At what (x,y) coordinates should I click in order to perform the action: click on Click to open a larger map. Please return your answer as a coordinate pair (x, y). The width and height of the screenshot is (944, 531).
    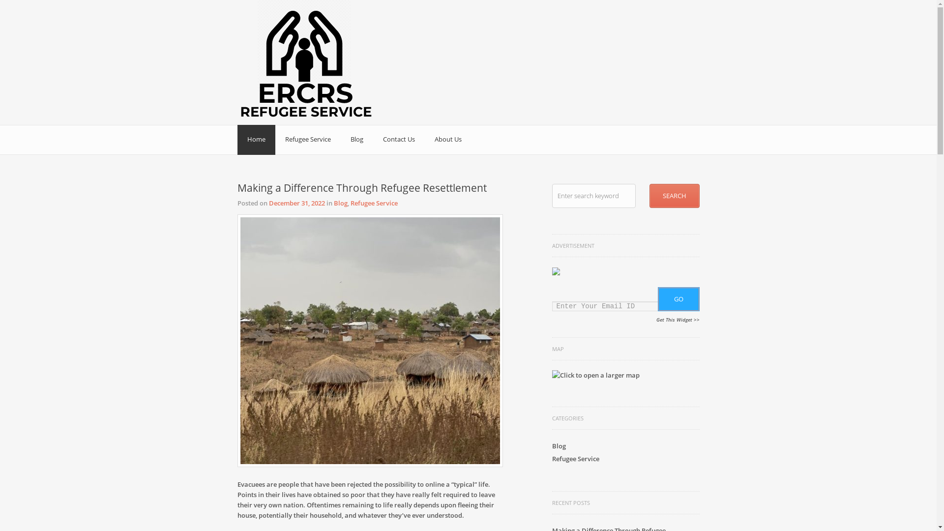
    Looking at the image, I should click on (595, 376).